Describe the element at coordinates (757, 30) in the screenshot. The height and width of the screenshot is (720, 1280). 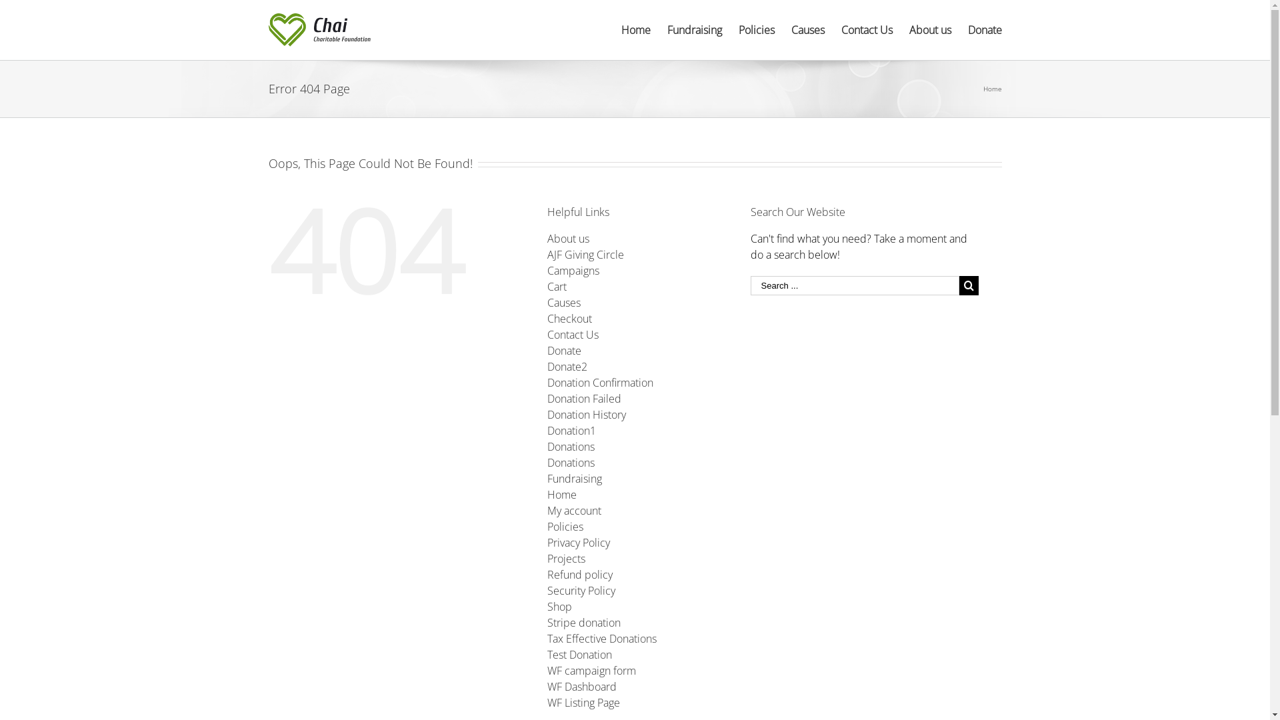
I see `Policies` at that location.